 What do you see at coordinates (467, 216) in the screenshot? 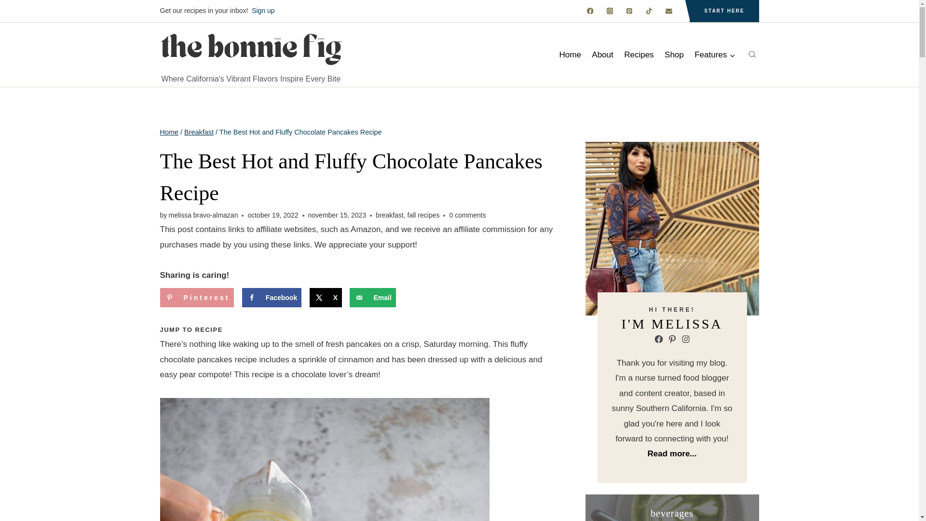
I see `0 comments` at bounding box center [467, 216].